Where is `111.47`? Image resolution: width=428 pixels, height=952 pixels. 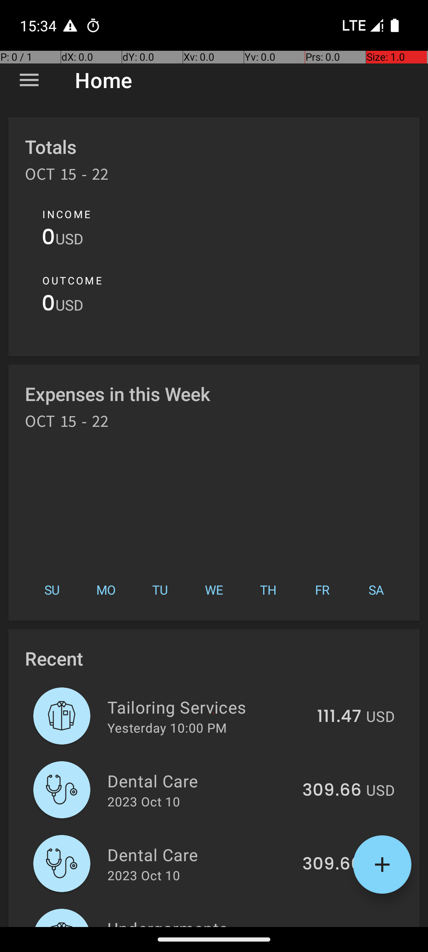 111.47 is located at coordinates (339, 717).